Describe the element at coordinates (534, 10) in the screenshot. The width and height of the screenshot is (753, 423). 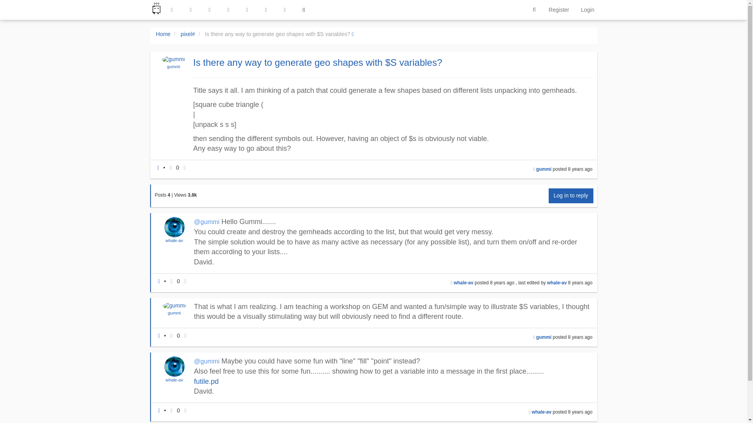
I see `Search` at that location.